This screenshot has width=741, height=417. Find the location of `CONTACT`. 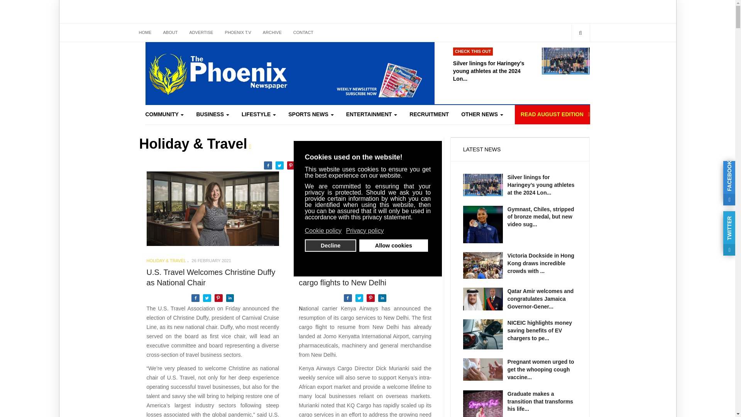

CONTACT is located at coordinates (303, 32).